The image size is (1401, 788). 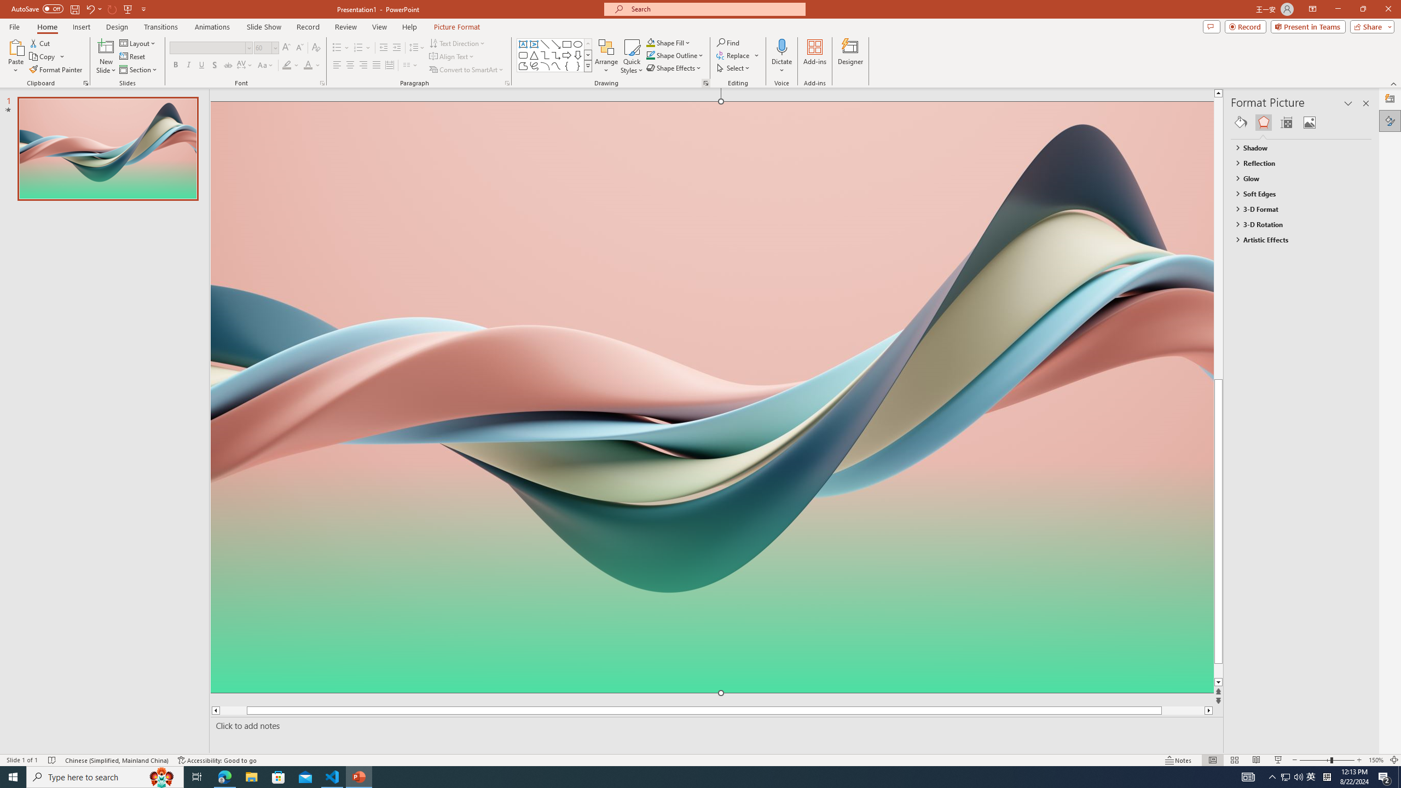 What do you see at coordinates (674, 68) in the screenshot?
I see `Shape Effects` at bounding box center [674, 68].